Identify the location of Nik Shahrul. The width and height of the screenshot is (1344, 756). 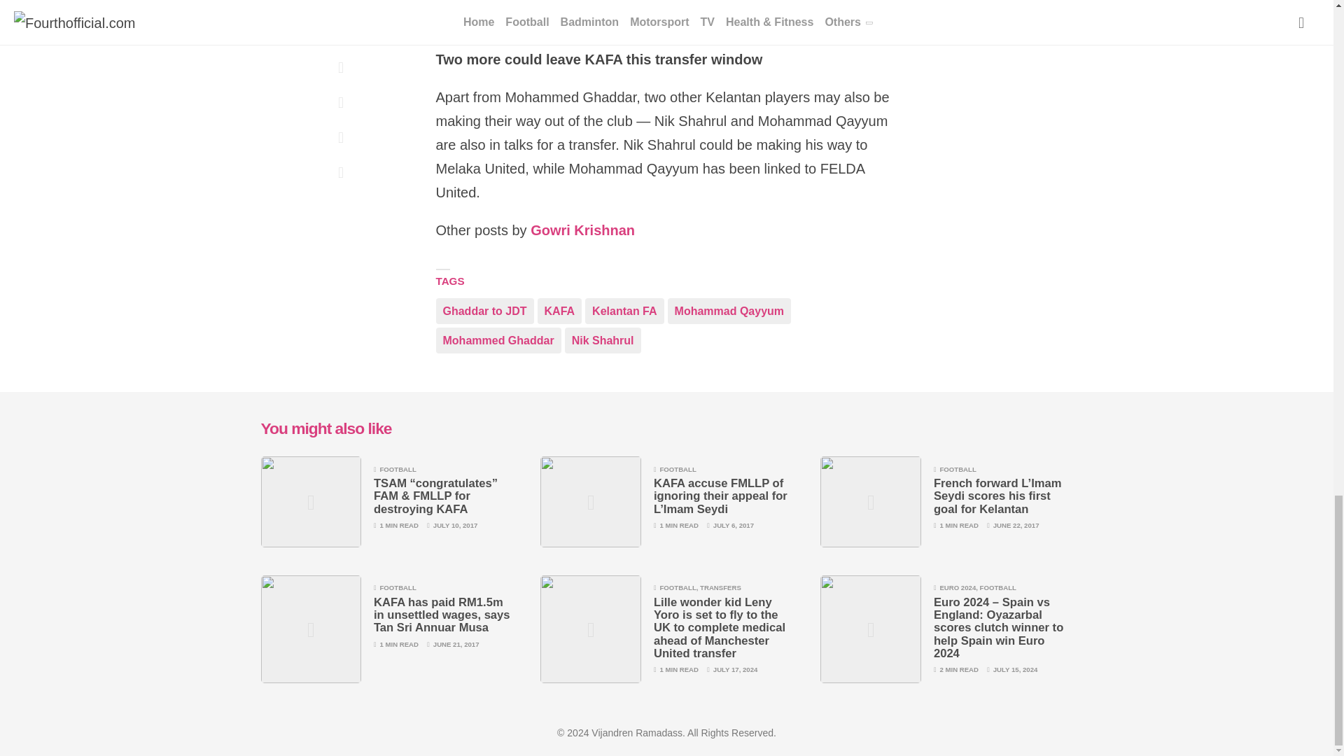
(602, 340).